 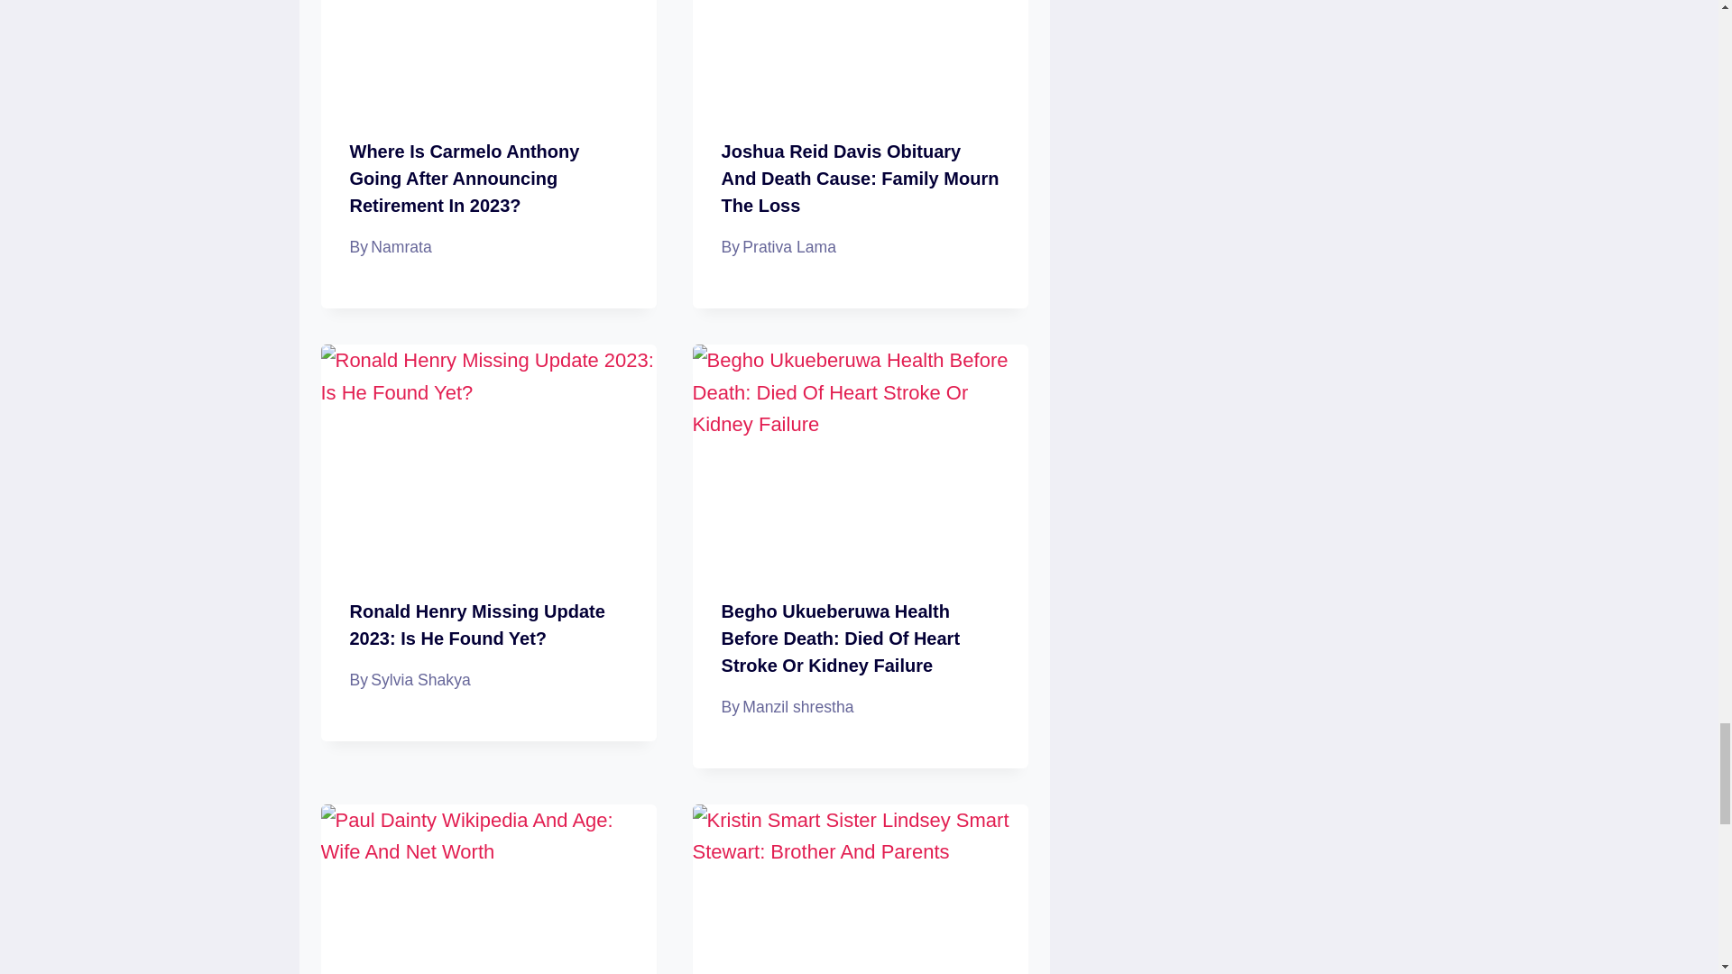 I want to click on Namrata, so click(x=401, y=247).